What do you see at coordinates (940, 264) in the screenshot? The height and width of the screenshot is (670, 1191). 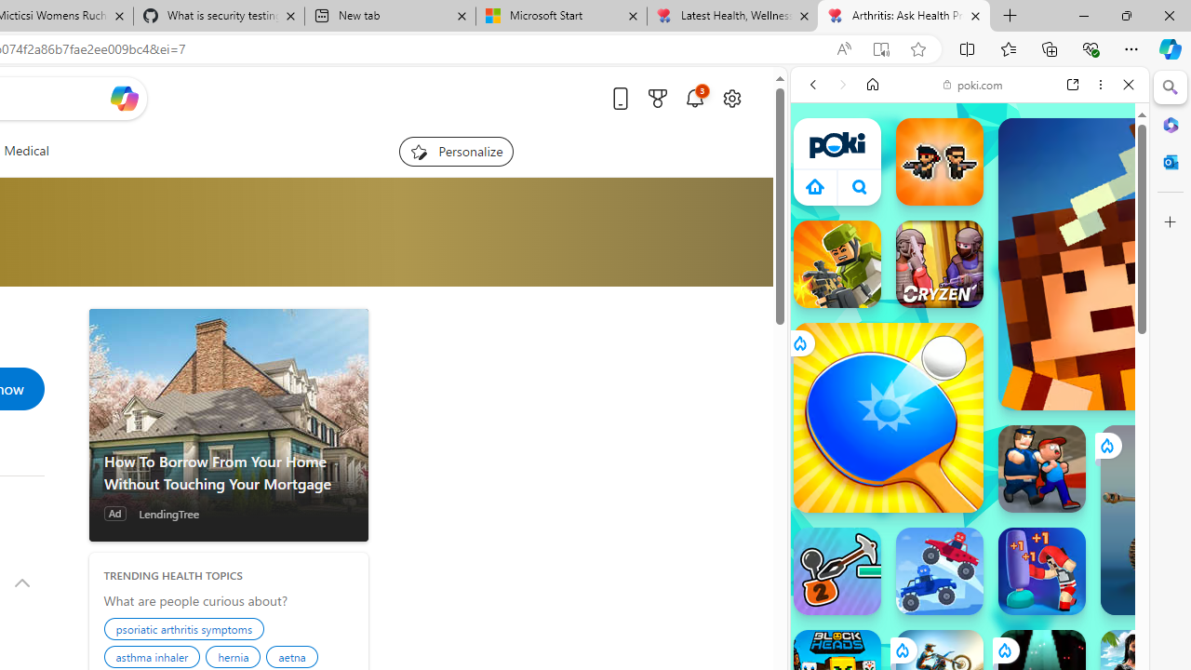 I see `Cryzen.io` at bounding box center [940, 264].